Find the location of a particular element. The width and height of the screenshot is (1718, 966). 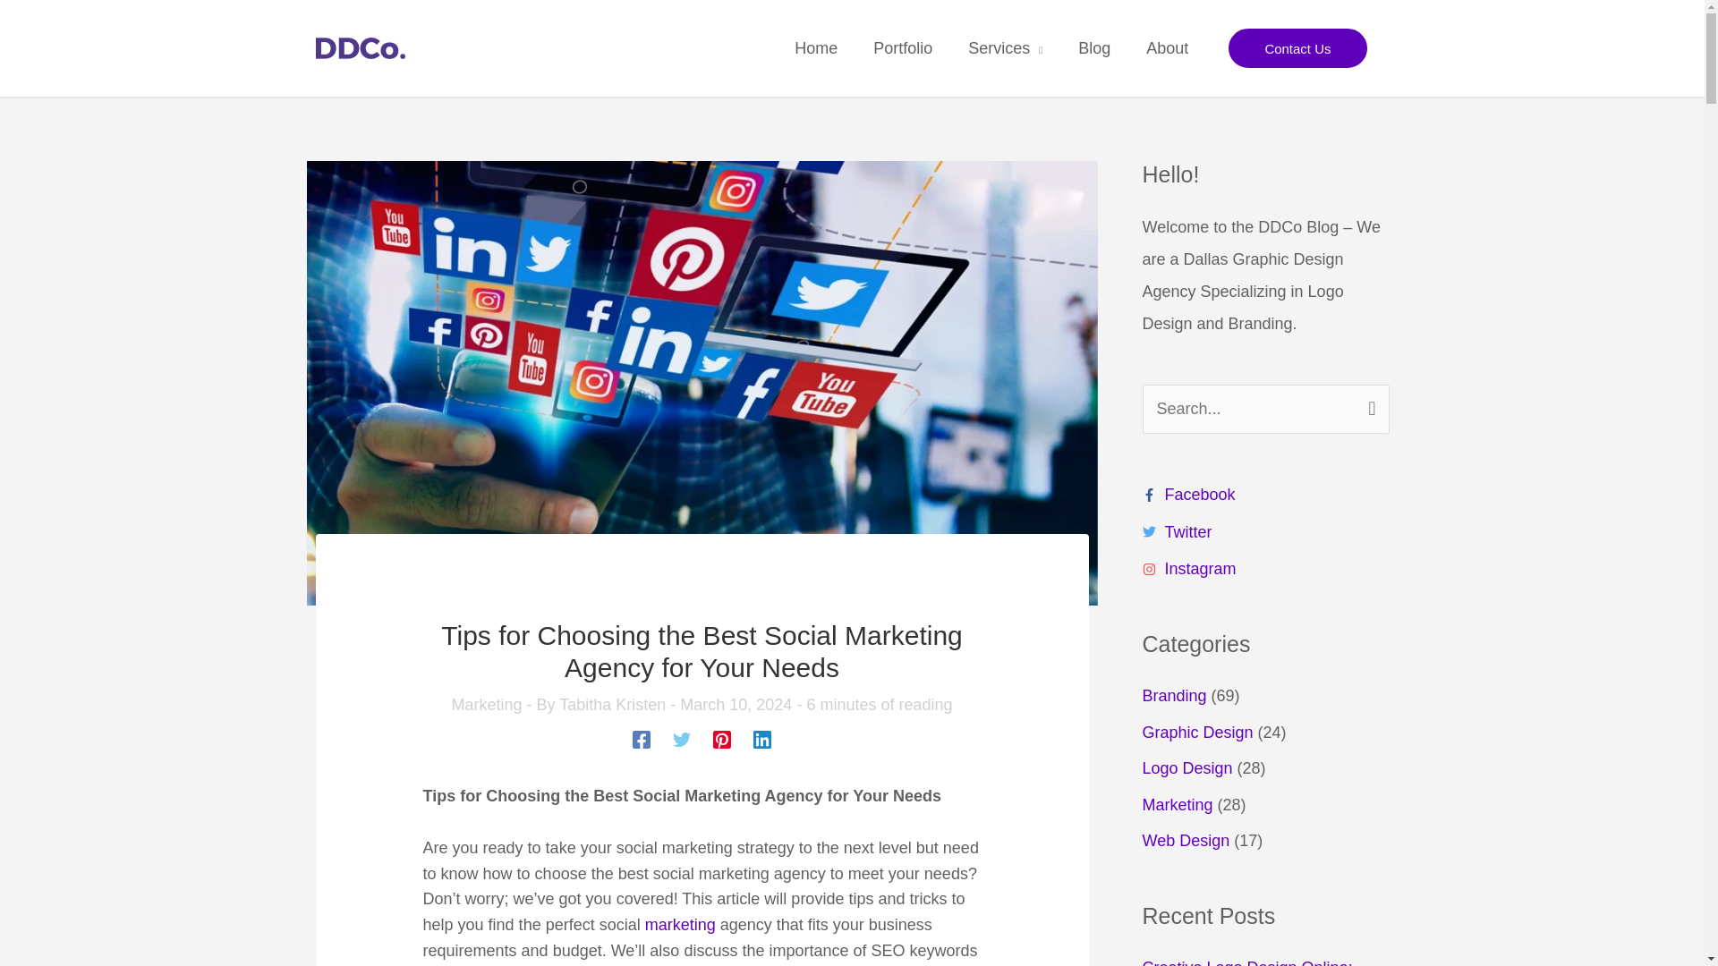

Contact Us is located at coordinates (1297, 47).